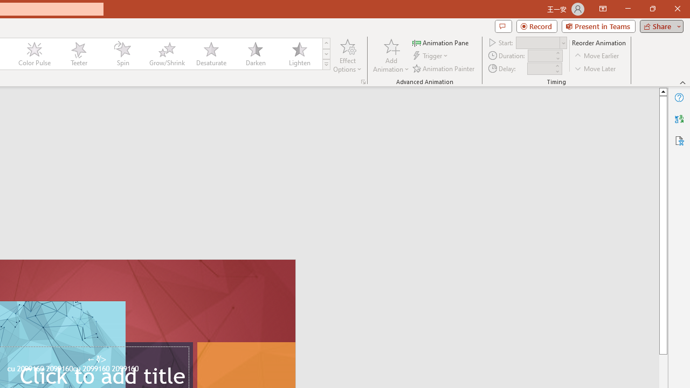 The width and height of the screenshot is (690, 388). What do you see at coordinates (444, 68) in the screenshot?
I see `Animation Painter` at bounding box center [444, 68].